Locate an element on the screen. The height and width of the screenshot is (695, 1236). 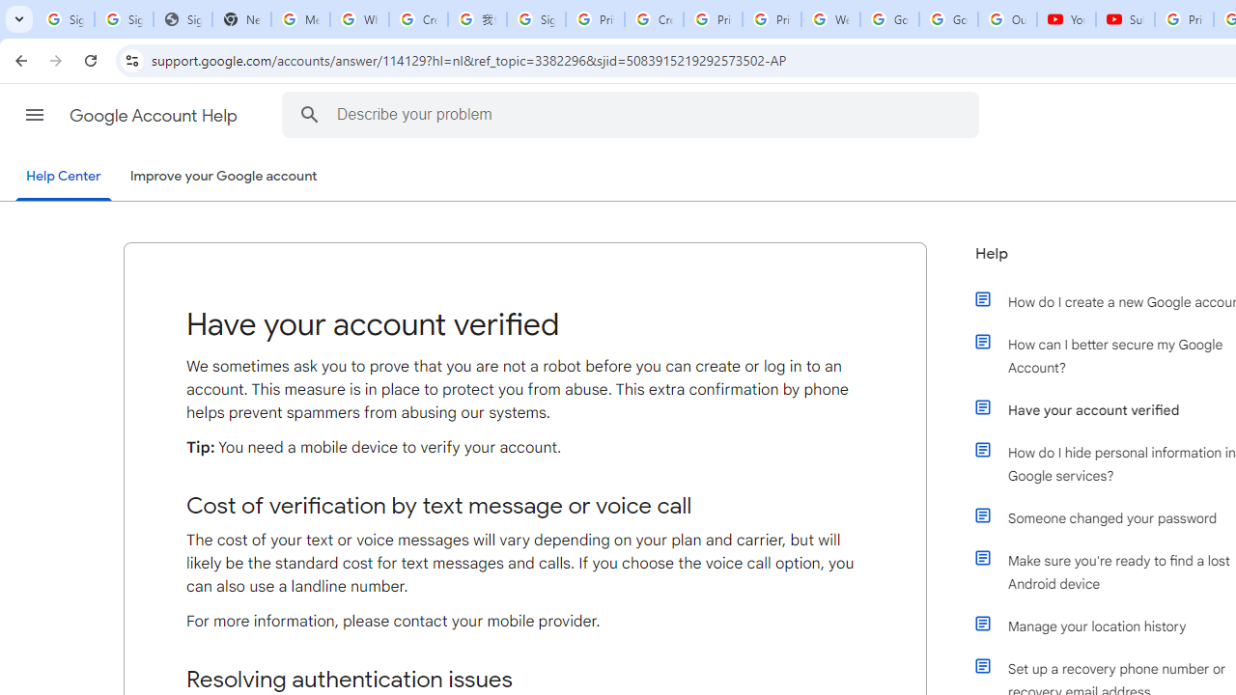
Google Account Help is located at coordinates (154, 116).